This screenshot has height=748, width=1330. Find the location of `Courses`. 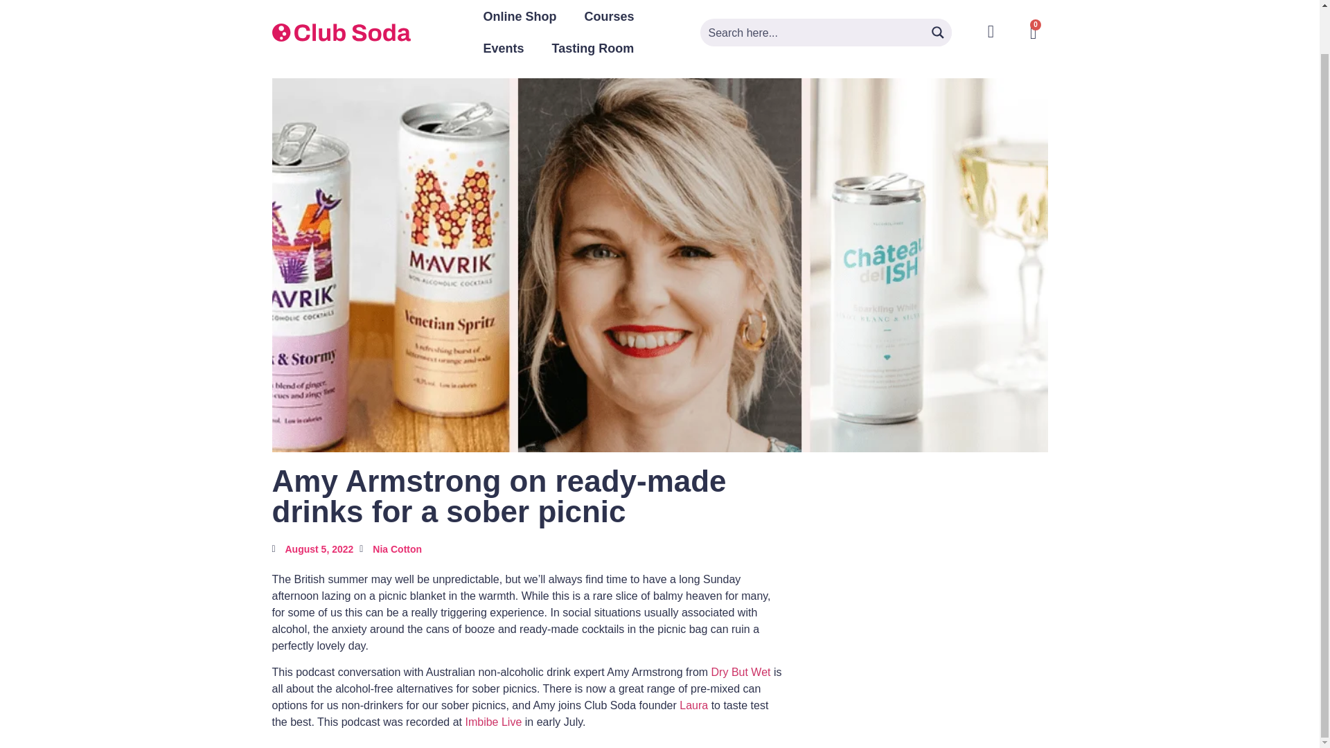

Courses is located at coordinates (610, 17).